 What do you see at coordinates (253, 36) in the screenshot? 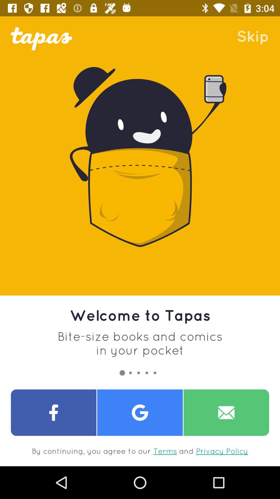
I see `turn off the skip item` at bounding box center [253, 36].